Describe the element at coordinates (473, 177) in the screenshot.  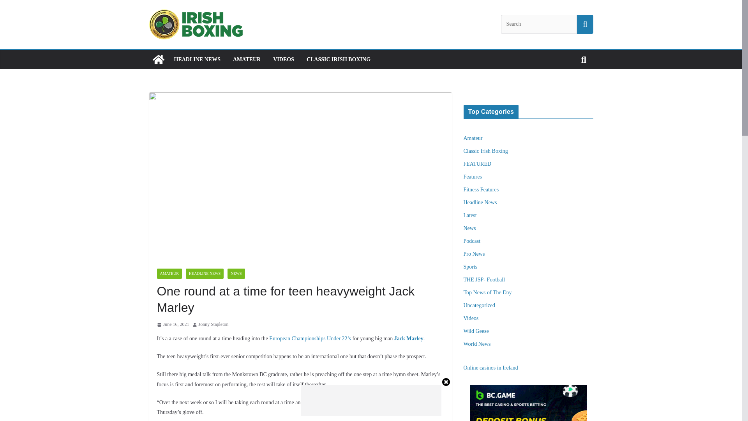
I see `Features` at that location.